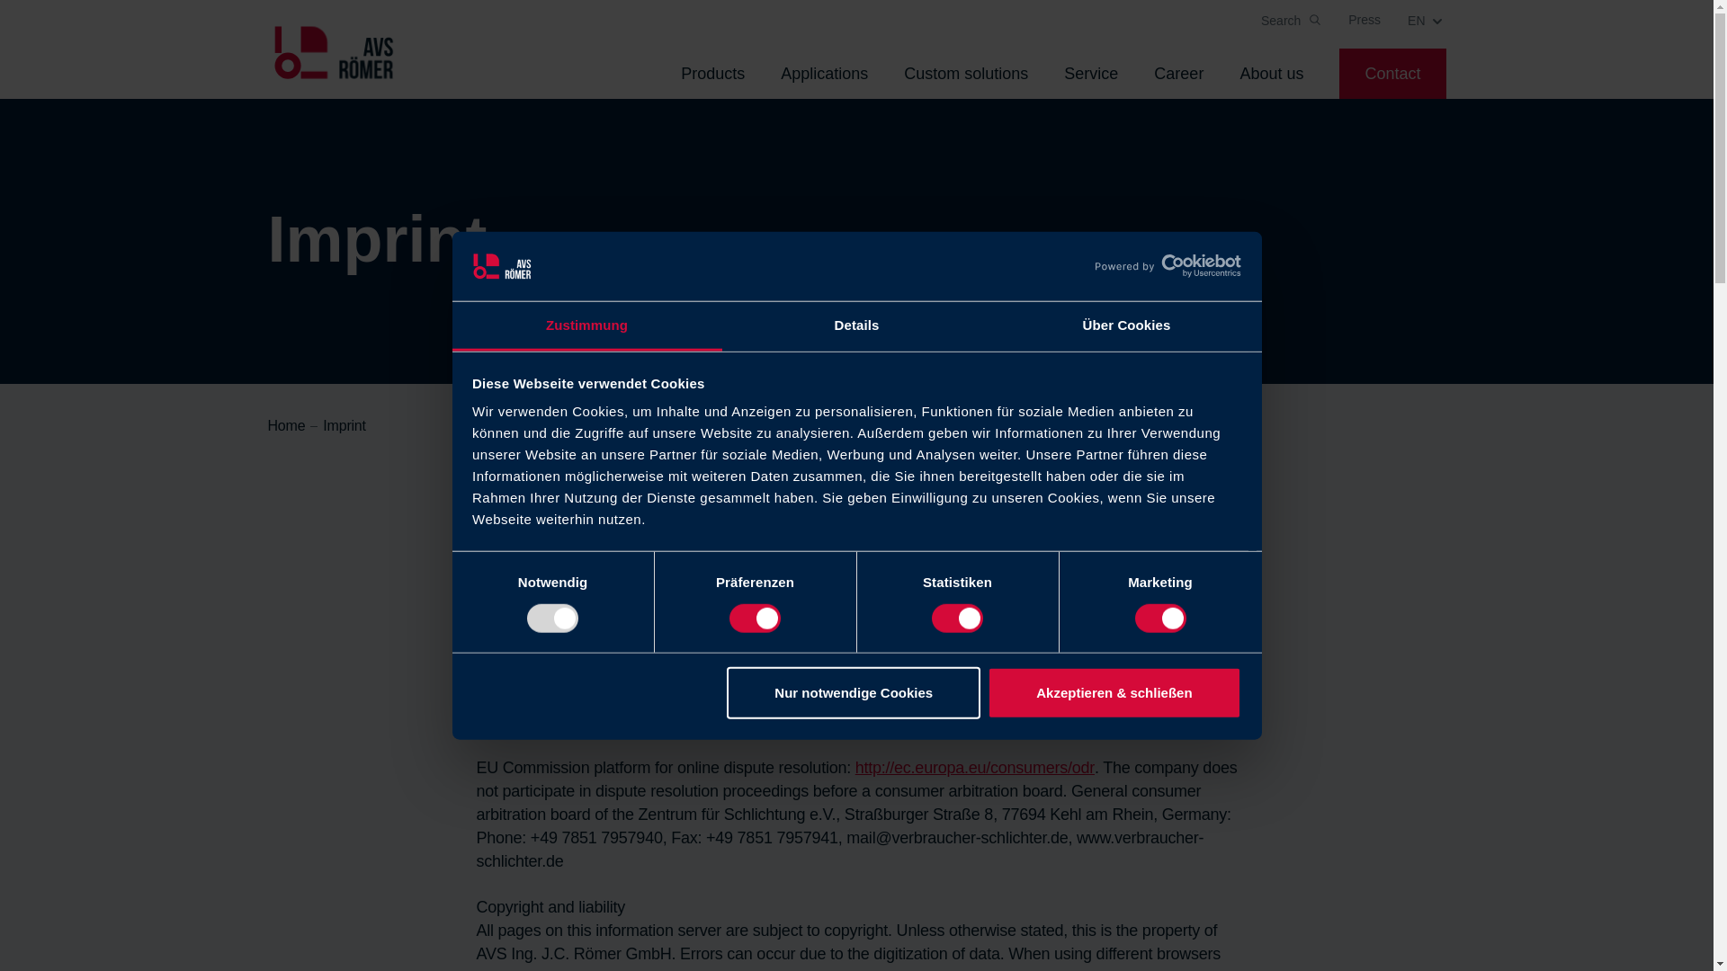 The width and height of the screenshot is (1727, 971). I want to click on Go to the startpage, so click(333, 56).